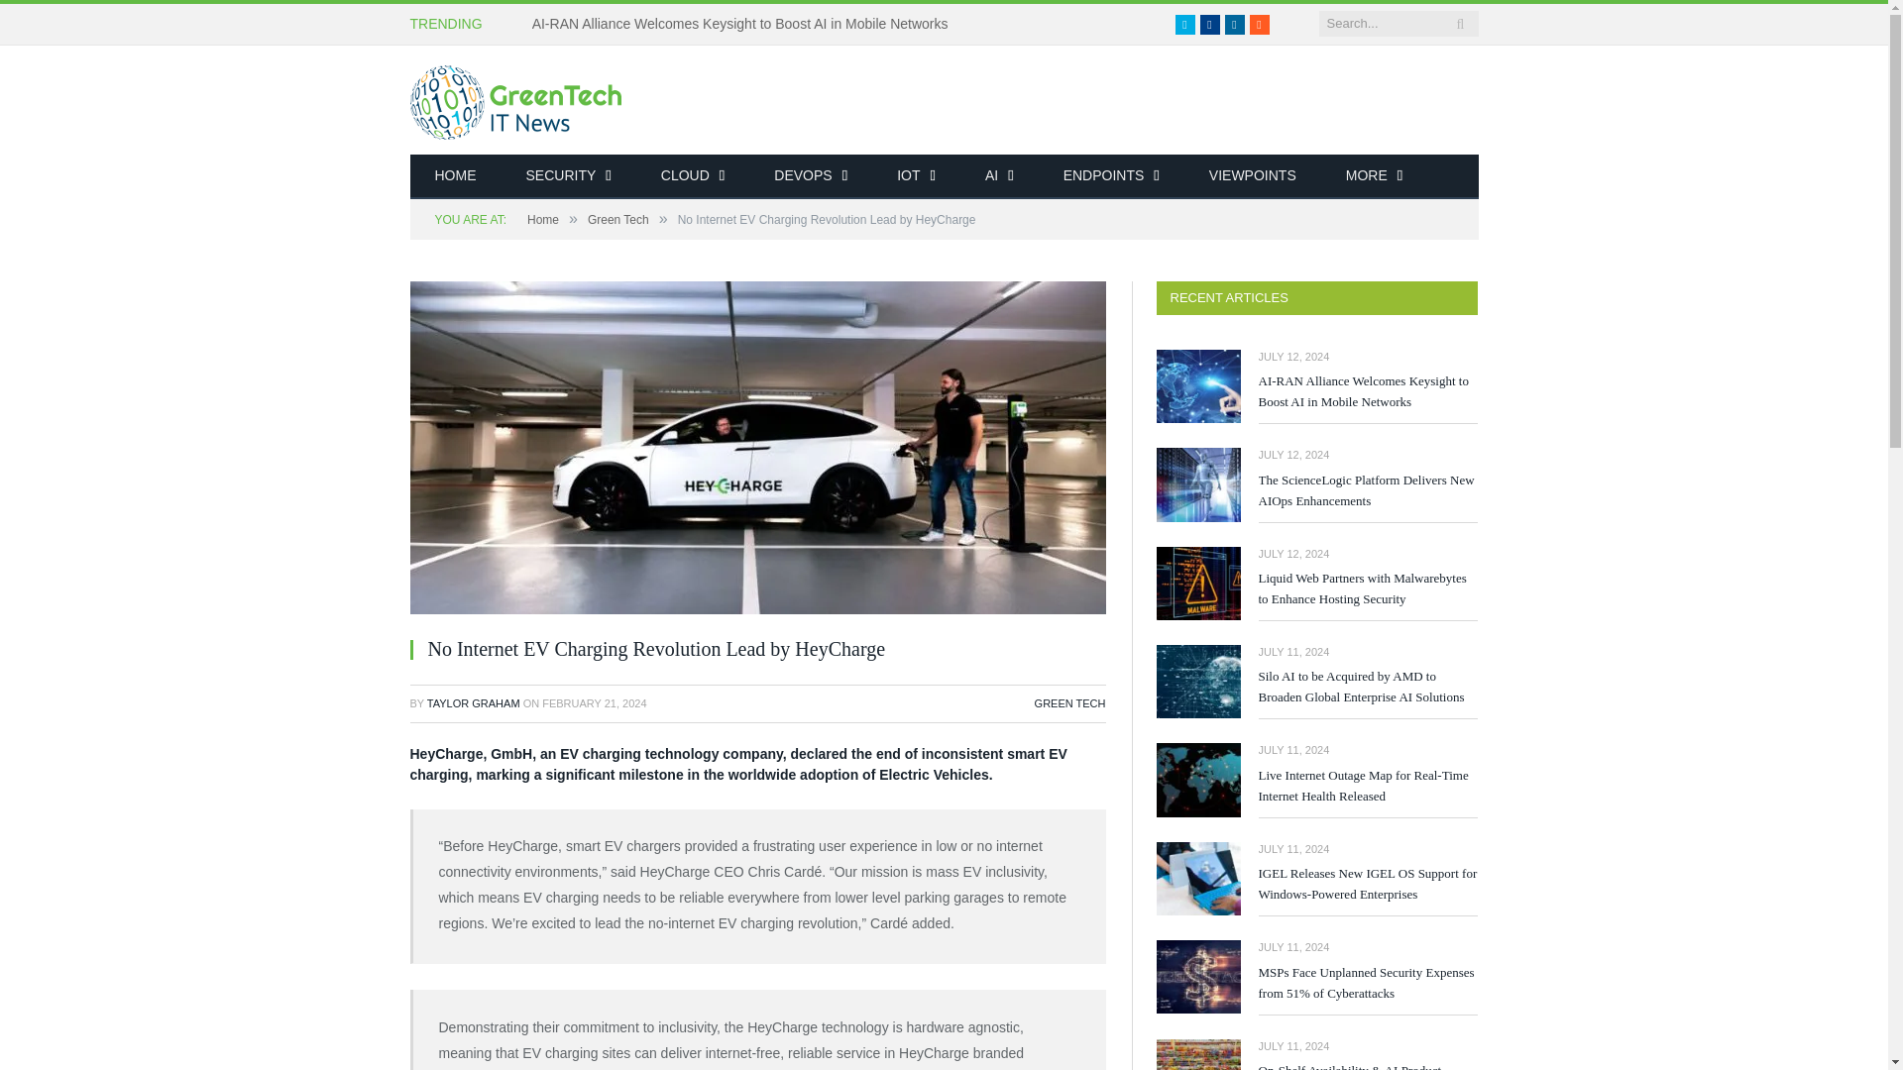 This screenshot has width=1903, height=1070. Describe the element at coordinates (569, 176) in the screenshot. I see `SECURITY` at that location.